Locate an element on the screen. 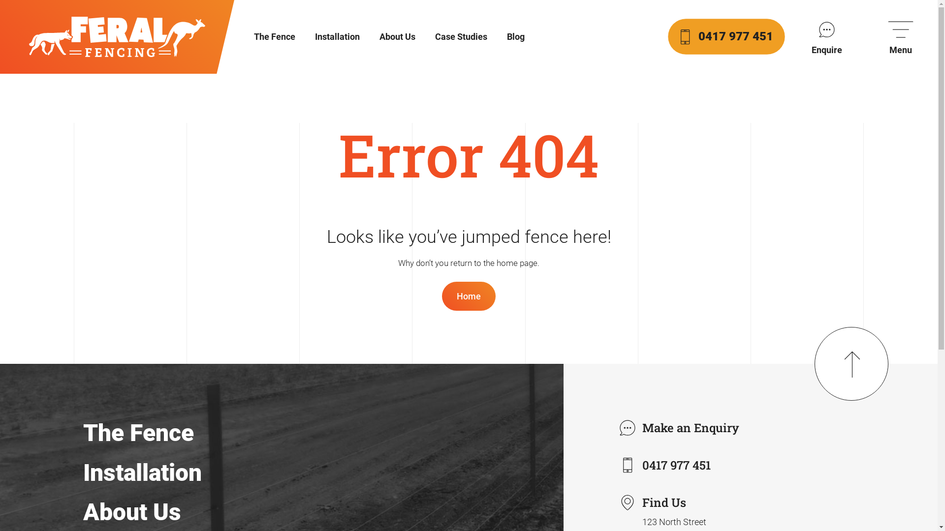  Blog is located at coordinates (516, 37).